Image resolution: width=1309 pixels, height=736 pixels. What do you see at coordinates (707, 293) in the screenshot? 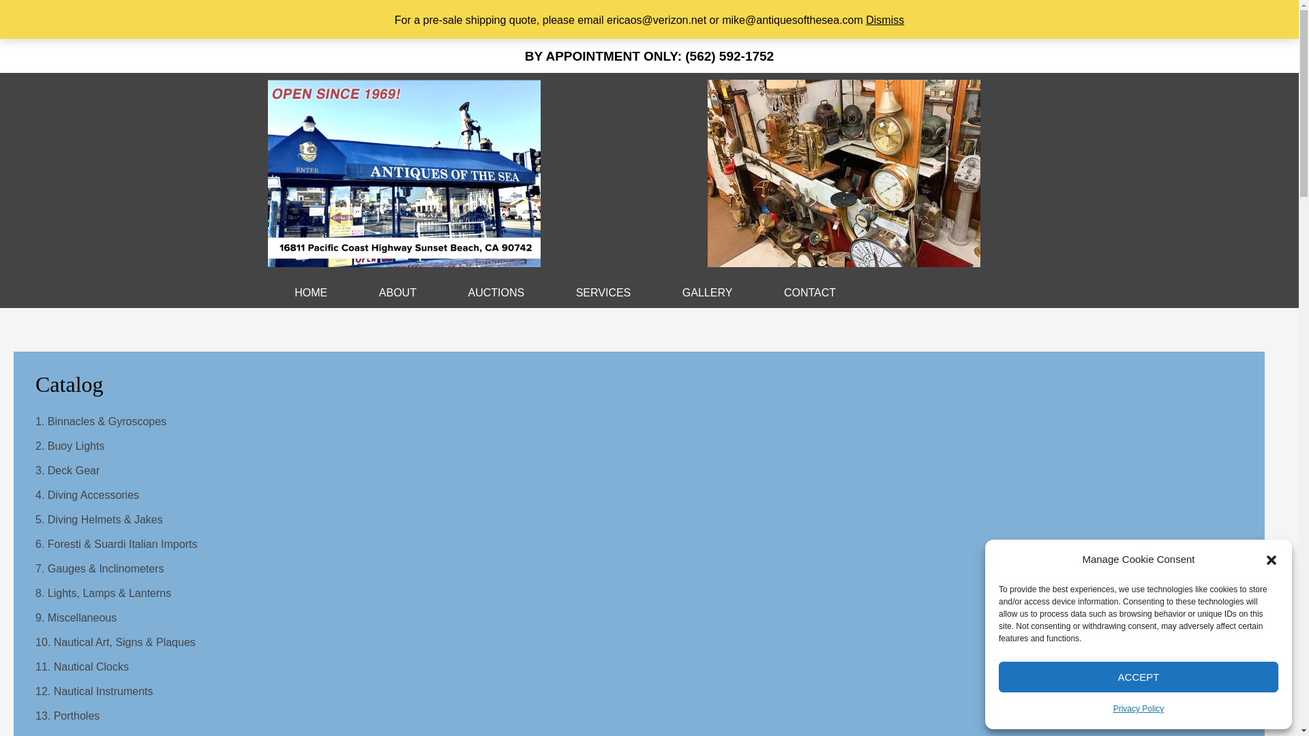
I see `GALLERY` at bounding box center [707, 293].